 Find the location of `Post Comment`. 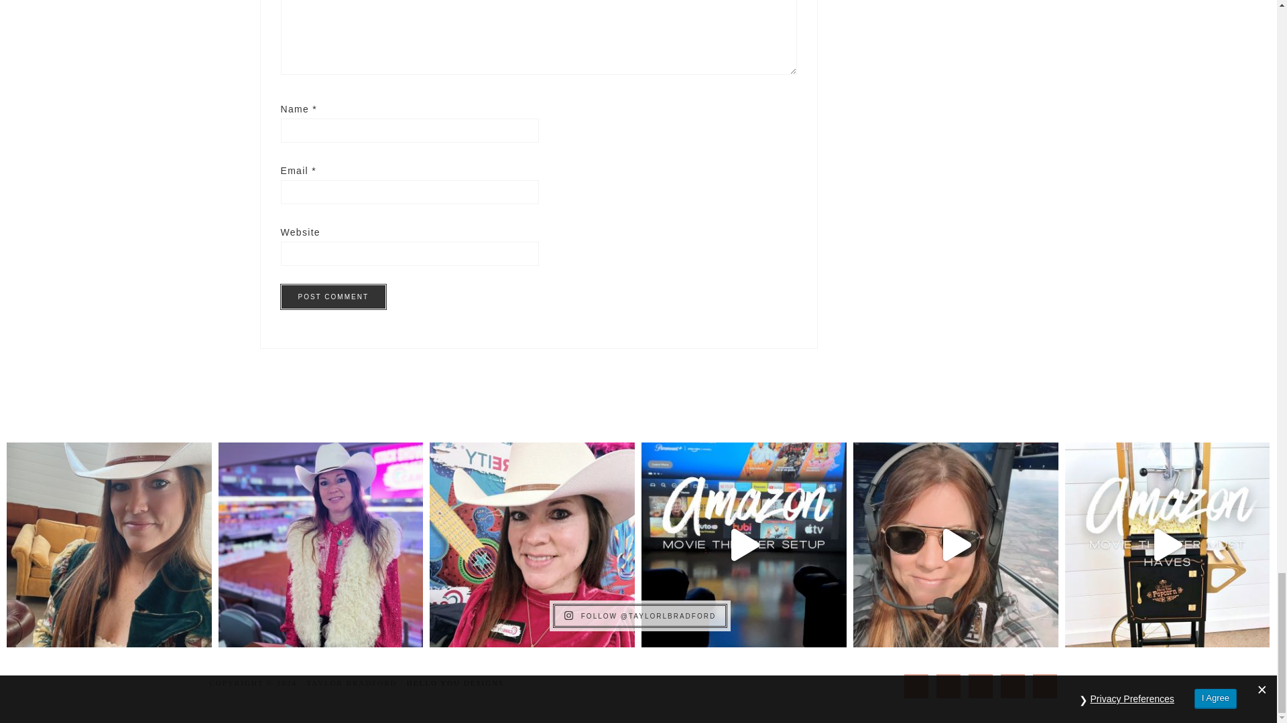

Post Comment is located at coordinates (332, 297).